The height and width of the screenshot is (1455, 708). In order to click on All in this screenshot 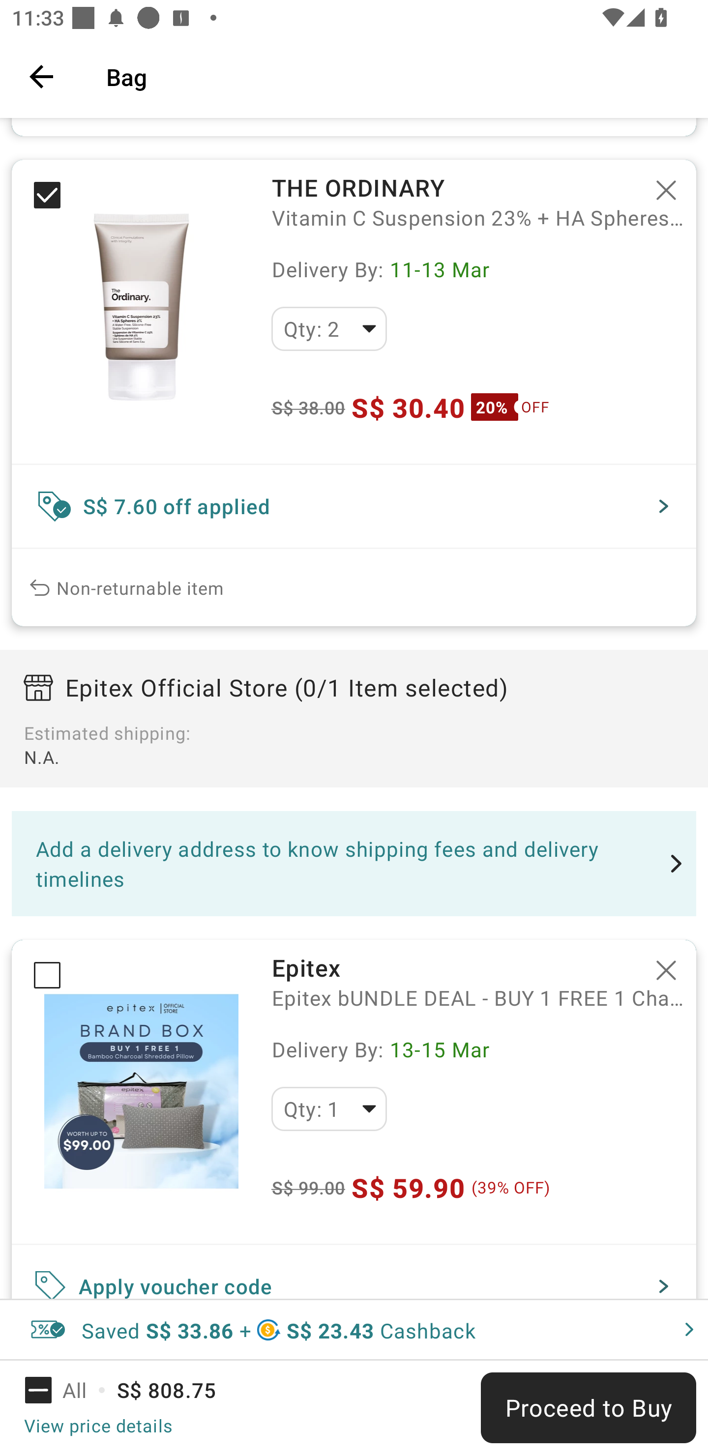, I will do `click(67, 1390)`.